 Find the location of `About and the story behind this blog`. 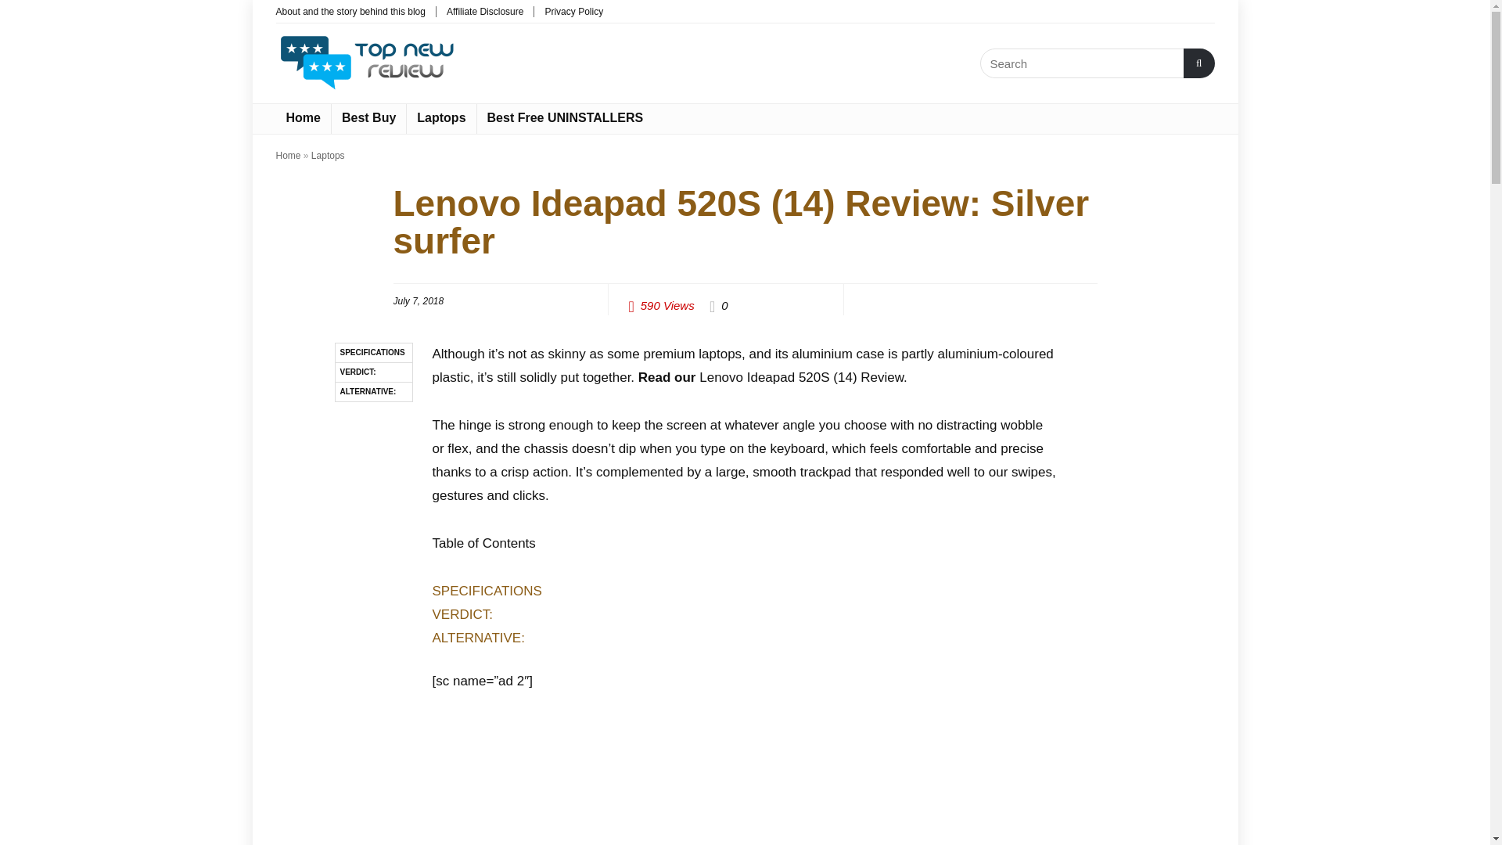

About and the story behind this blog is located at coordinates (350, 11).